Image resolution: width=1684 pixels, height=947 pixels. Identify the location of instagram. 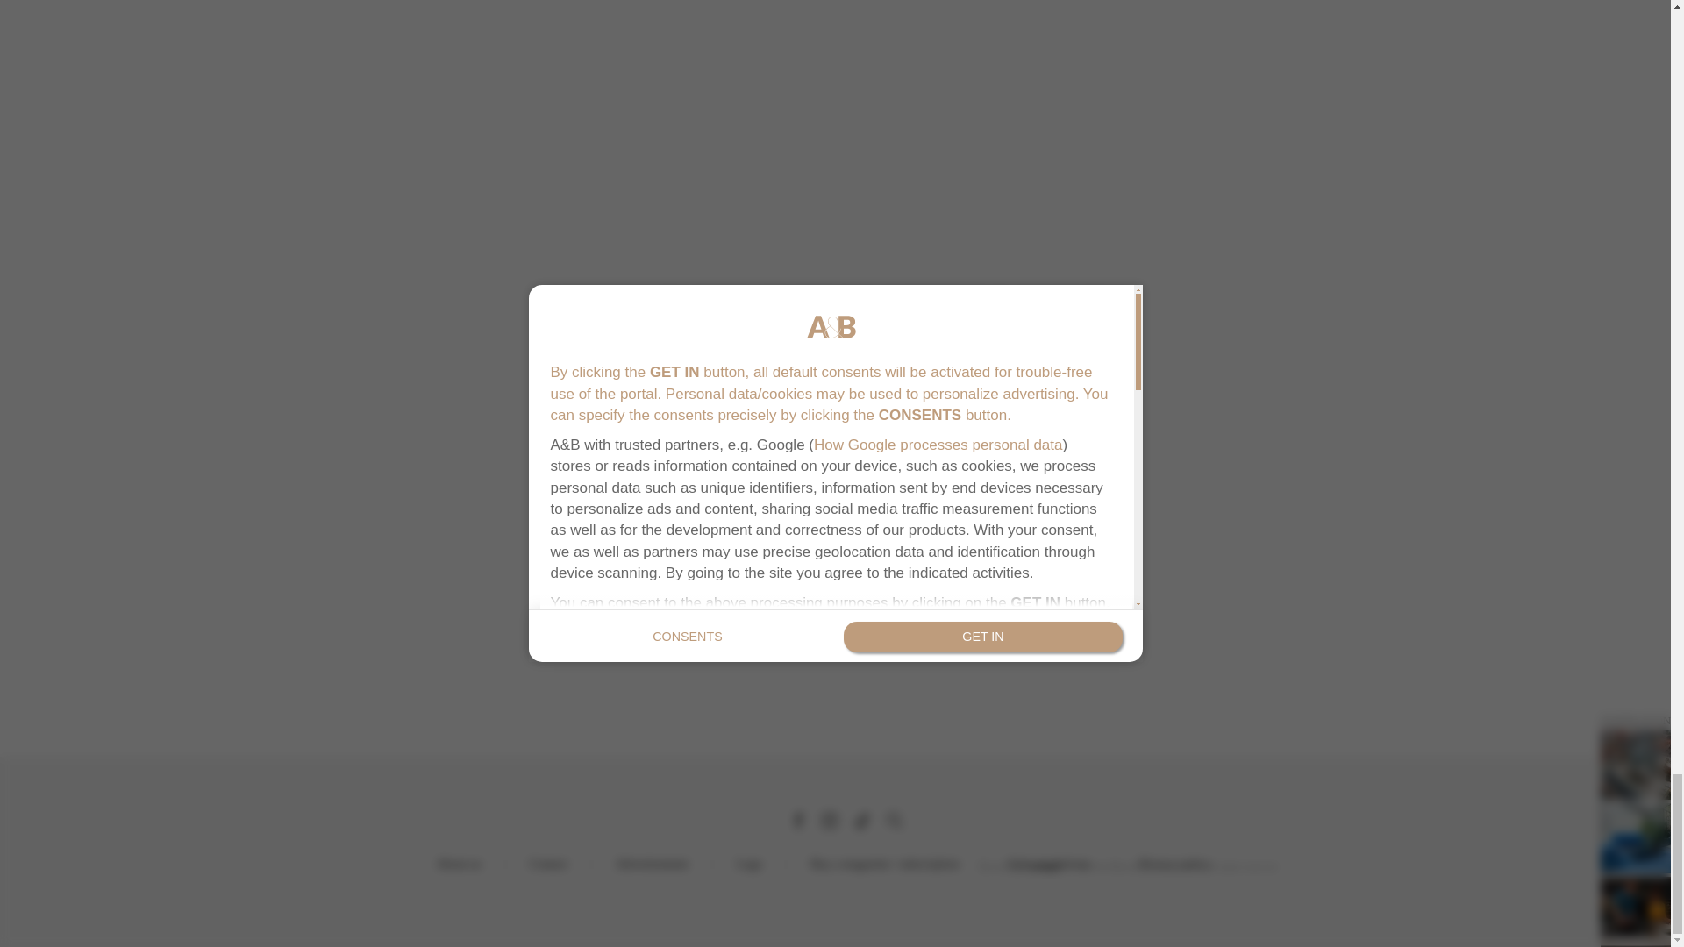
(830, 821).